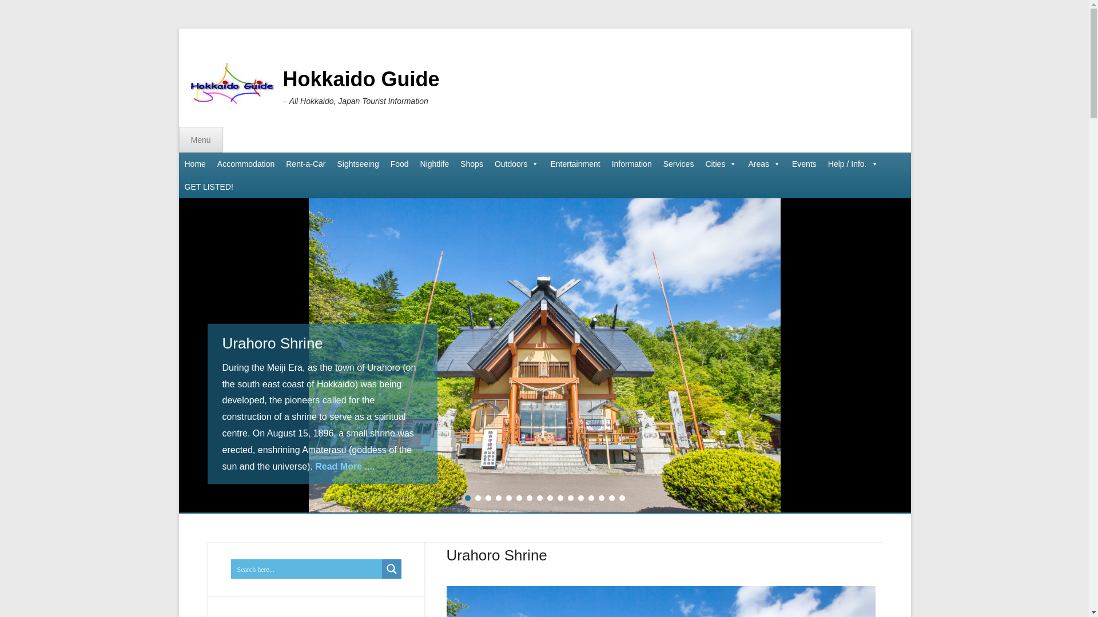  I want to click on Events, so click(804, 163).